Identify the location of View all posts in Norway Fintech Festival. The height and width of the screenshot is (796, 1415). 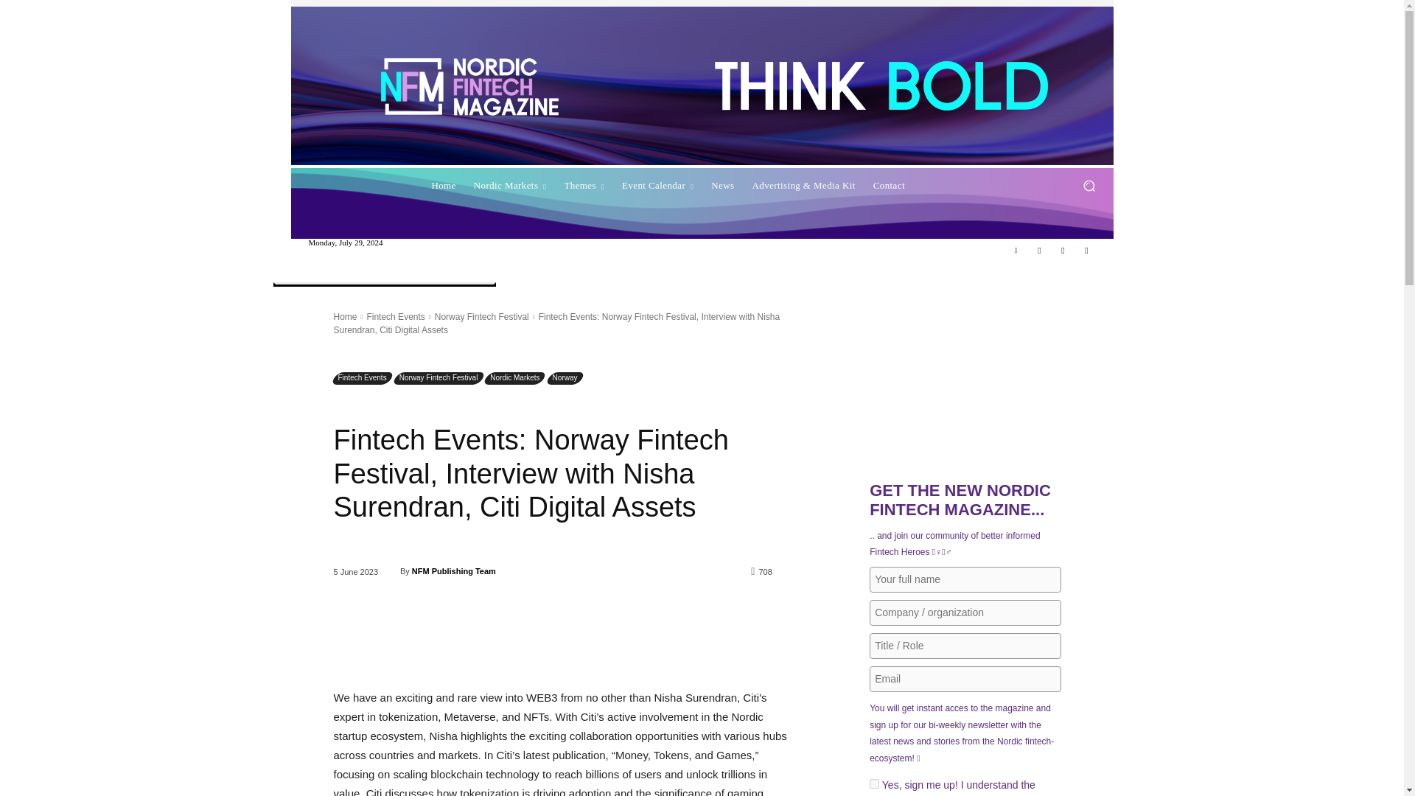
(482, 317).